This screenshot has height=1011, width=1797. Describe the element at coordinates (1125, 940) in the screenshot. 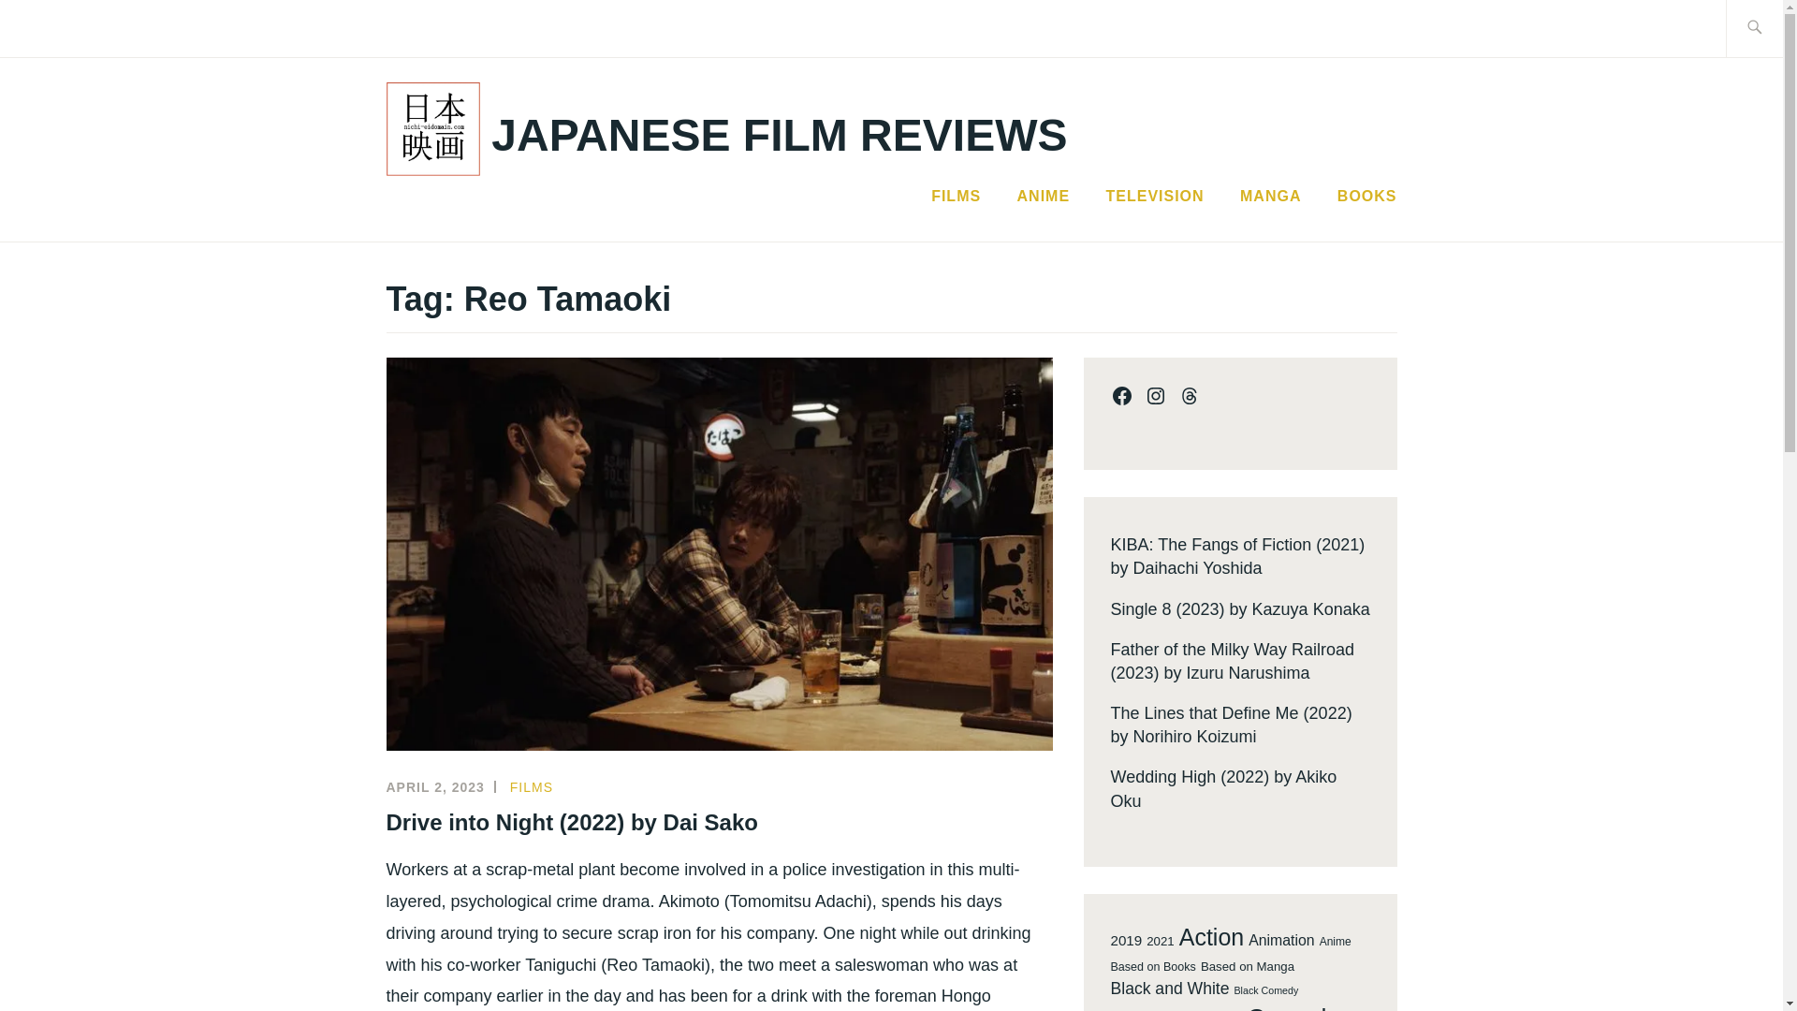

I see `2019` at that location.